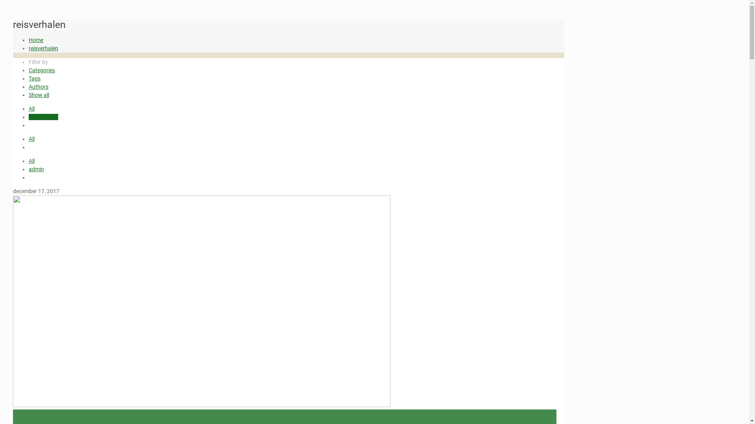 The height and width of the screenshot is (424, 755). I want to click on All, so click(31, 108).